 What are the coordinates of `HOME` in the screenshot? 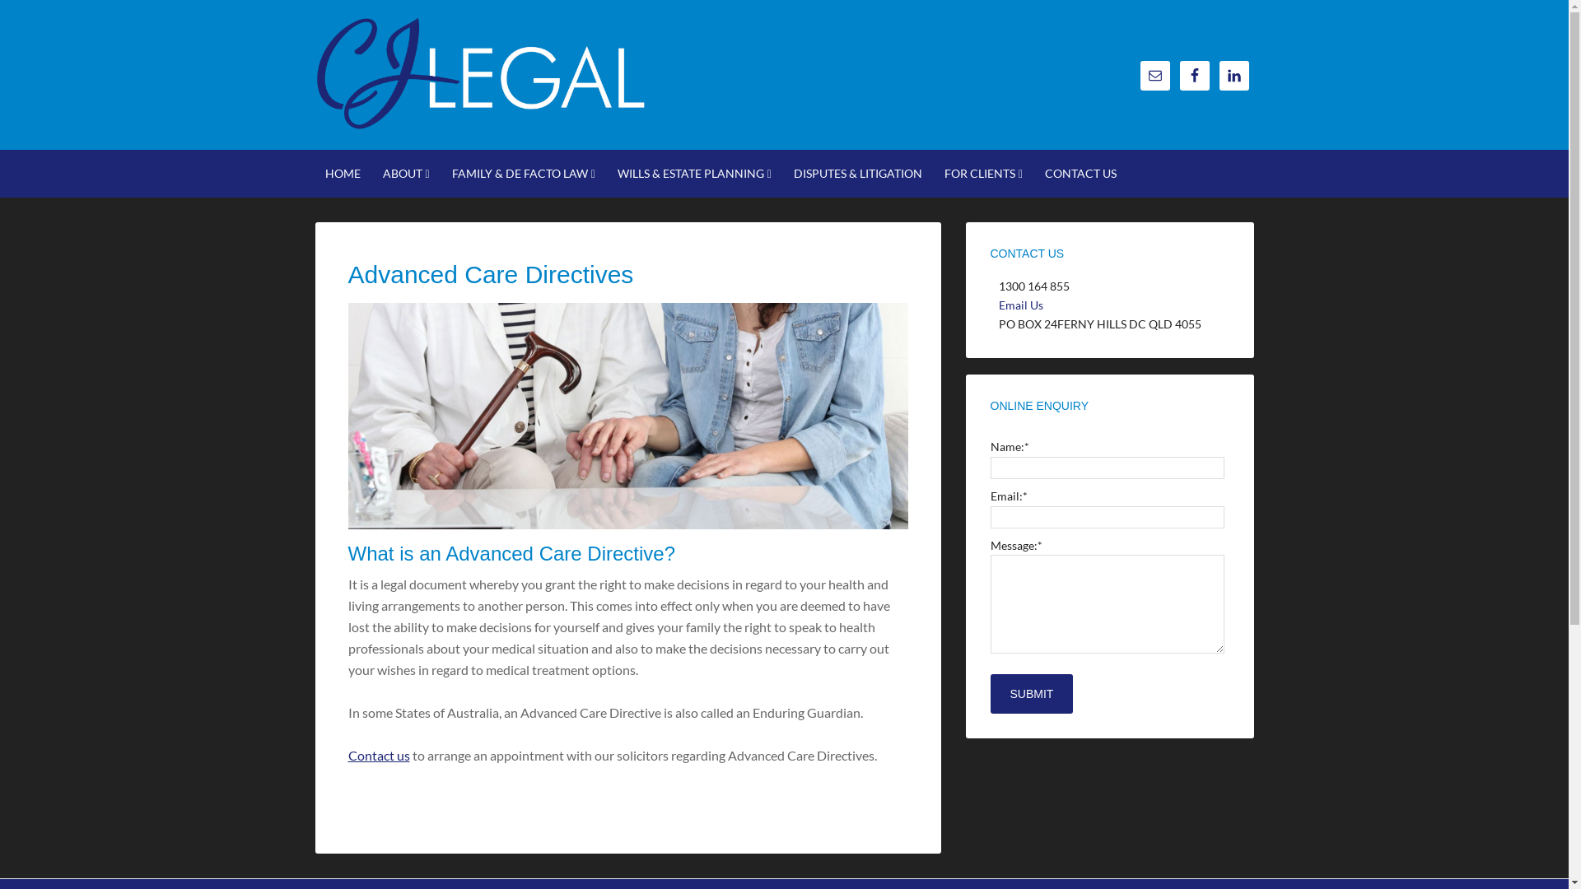 It's located at (343, 173).